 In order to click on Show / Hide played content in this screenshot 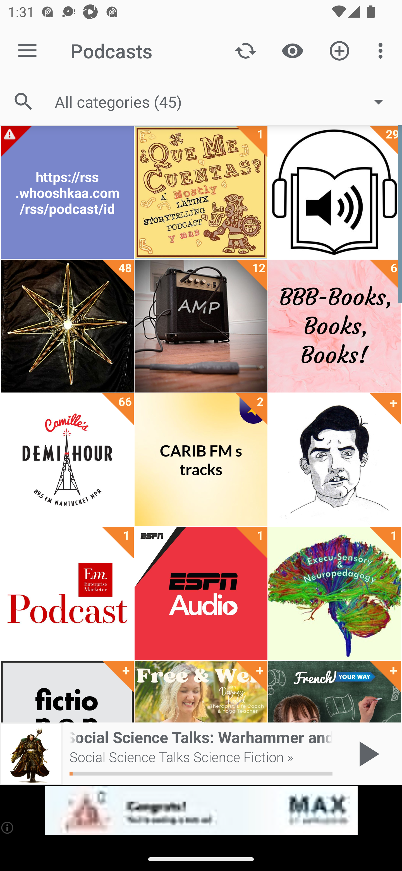, I will do `click(292, 50)`.